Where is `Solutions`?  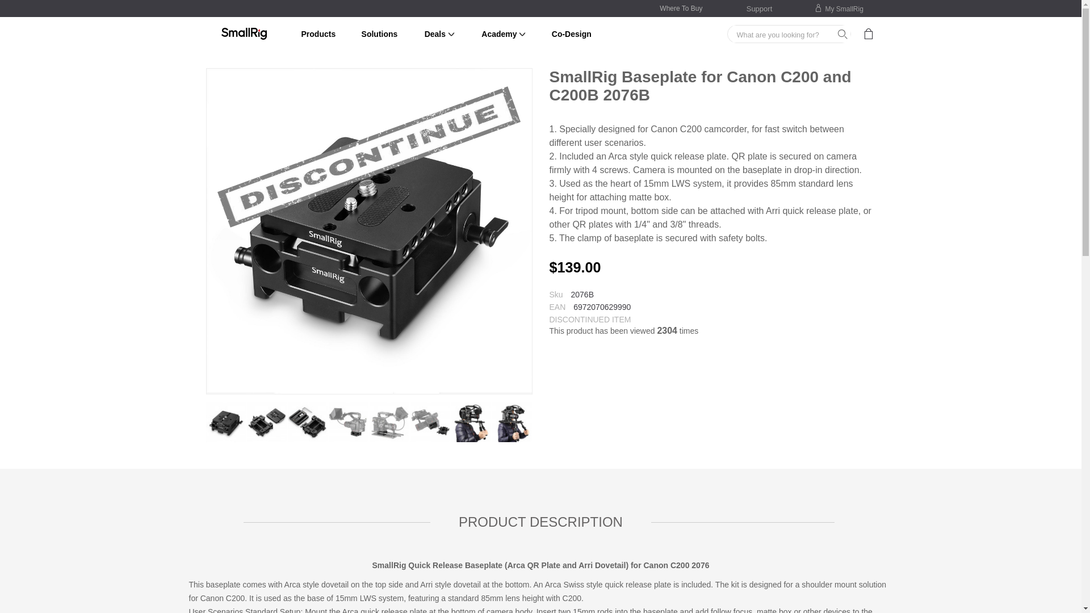 Solutions is located at coordinates (379, 34).